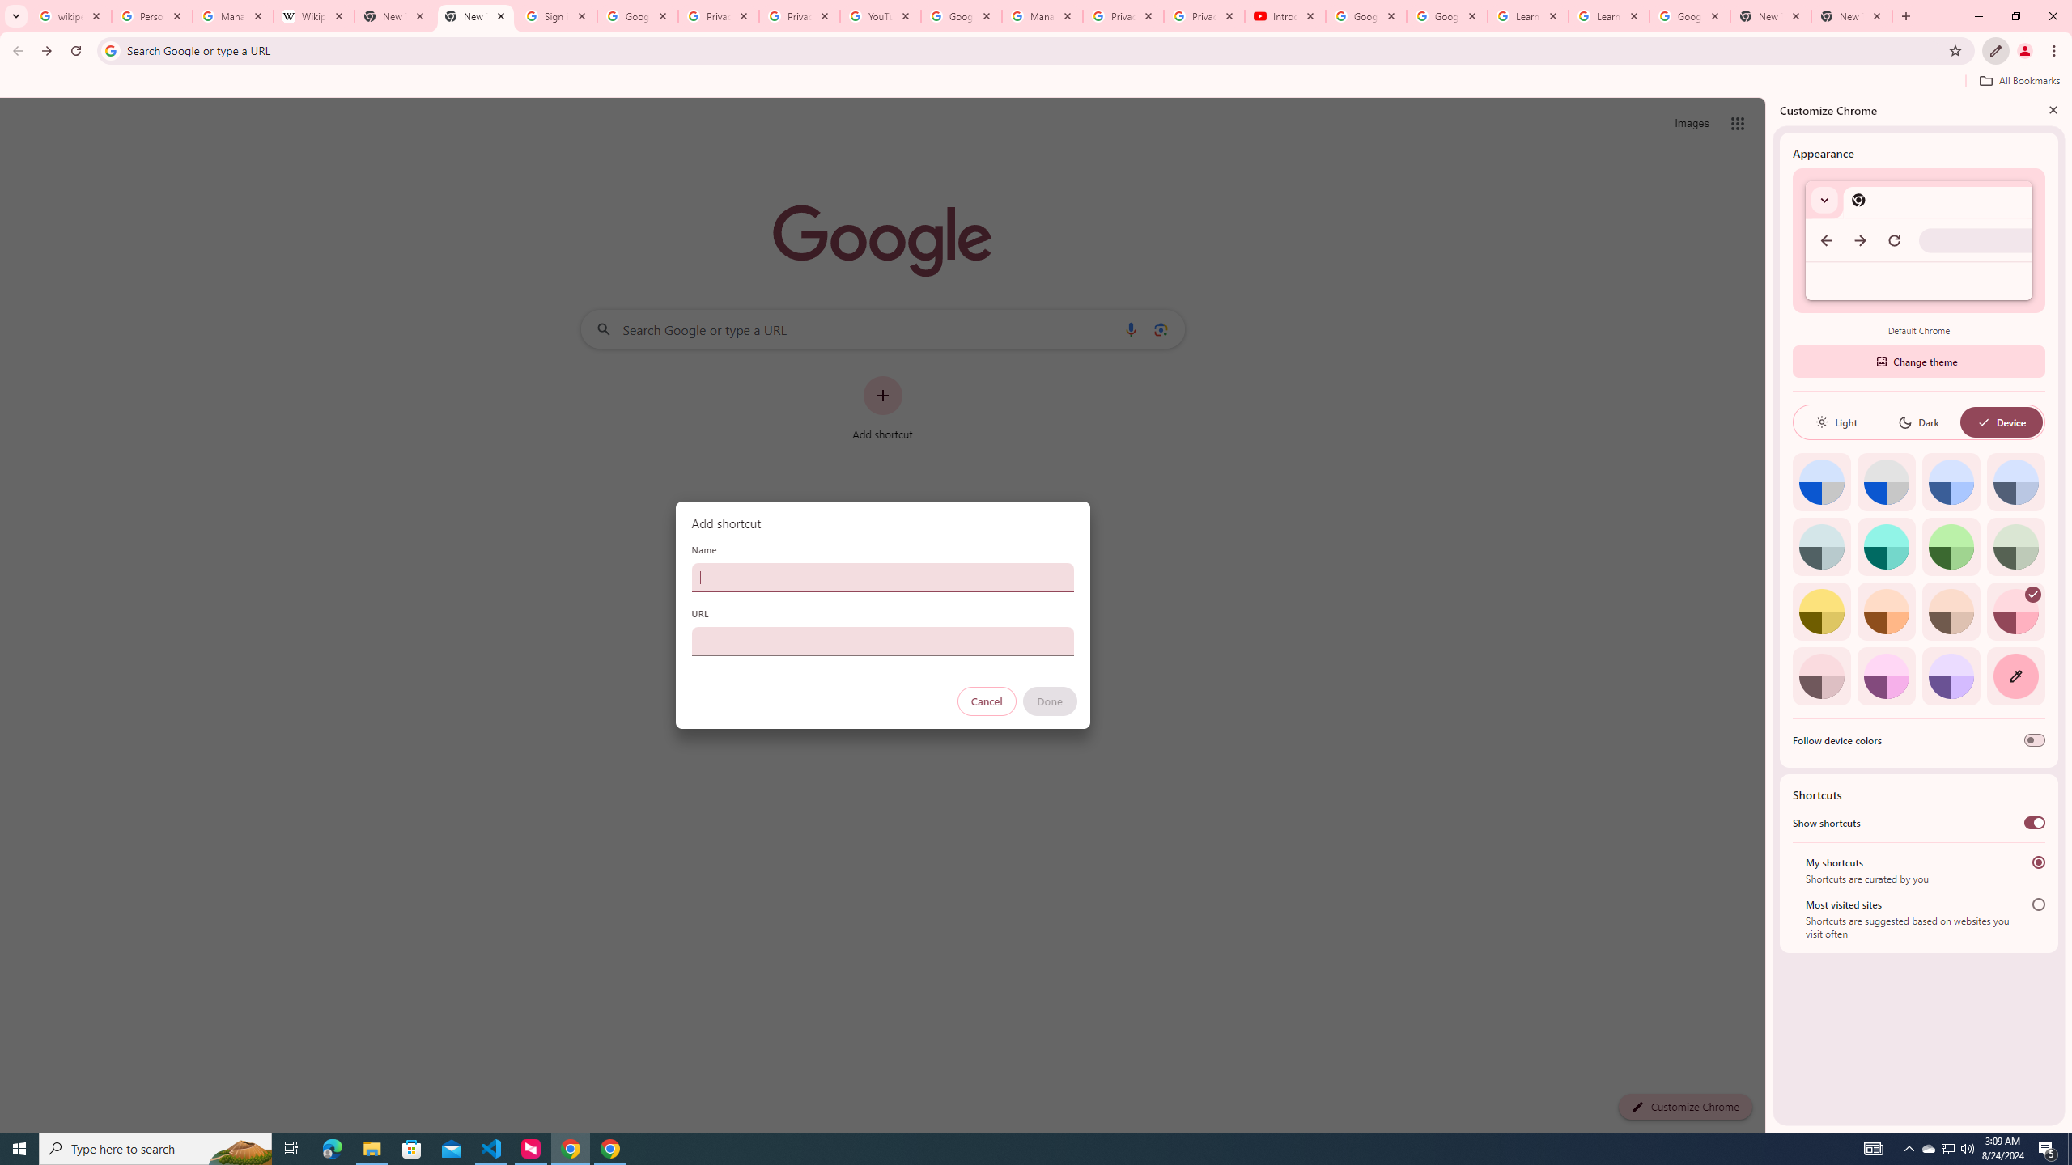  What do you see at coordinates (1049, 701) in the screenshot?
I see `Done` at bounding box center [1049, 701].